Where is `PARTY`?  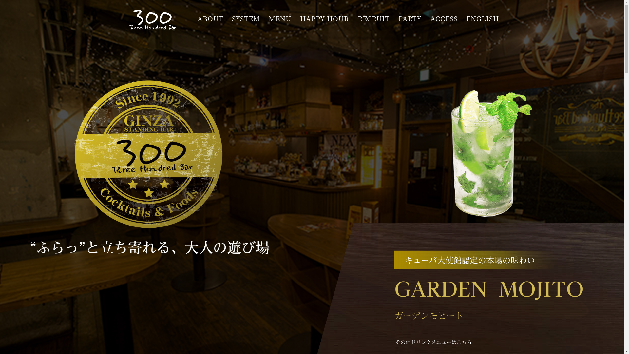 PARTY is located at coordinates (410, 19).